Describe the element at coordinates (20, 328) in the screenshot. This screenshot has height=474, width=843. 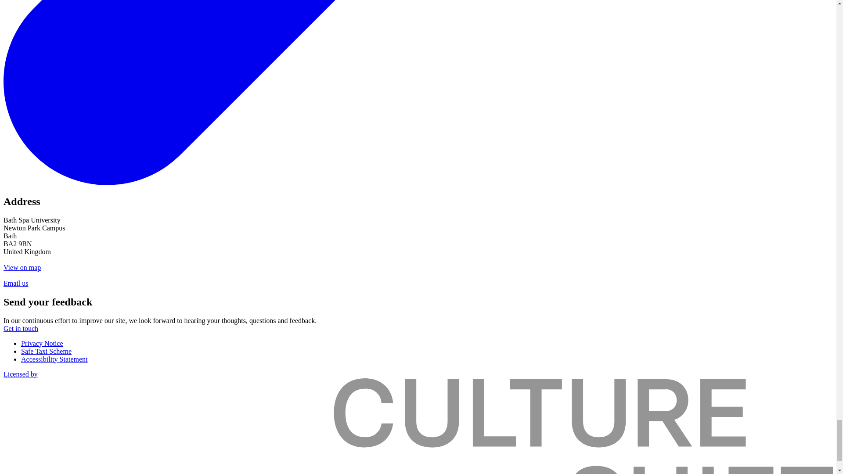
I see `Get in touch` at that location.